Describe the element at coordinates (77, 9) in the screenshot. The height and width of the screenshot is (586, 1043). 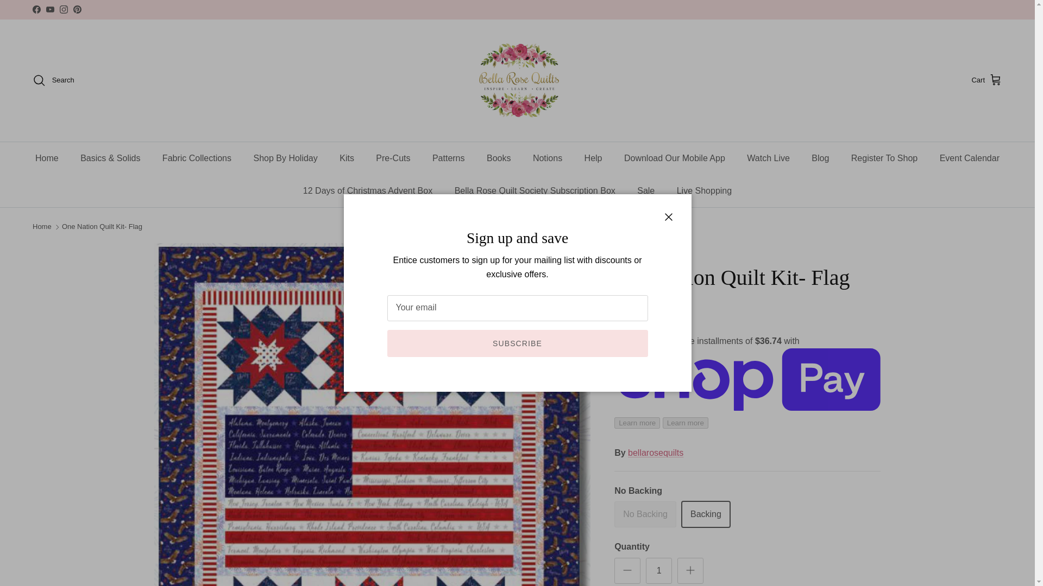
I see `bellarosequilts on Pinterest` at that location.